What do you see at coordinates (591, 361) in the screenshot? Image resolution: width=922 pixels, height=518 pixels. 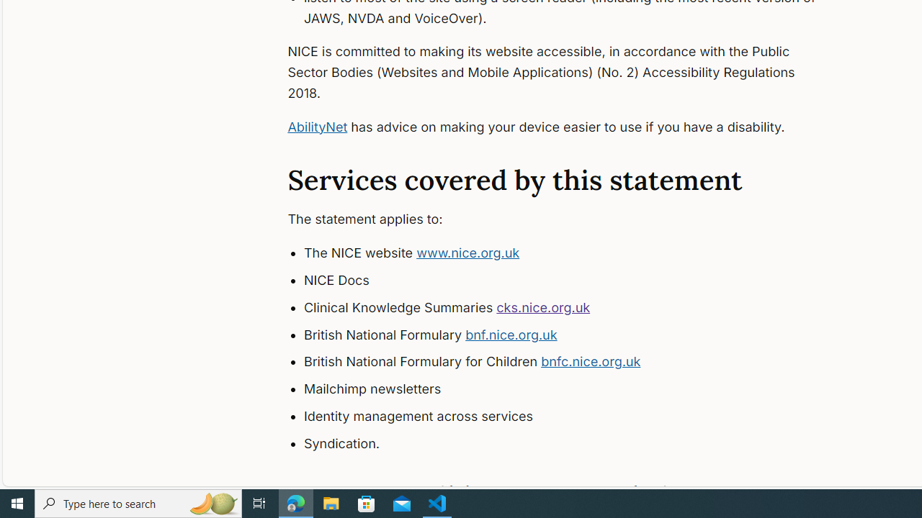 I see `bnfc.nice.org.uk` at bounding box center [591, 361].